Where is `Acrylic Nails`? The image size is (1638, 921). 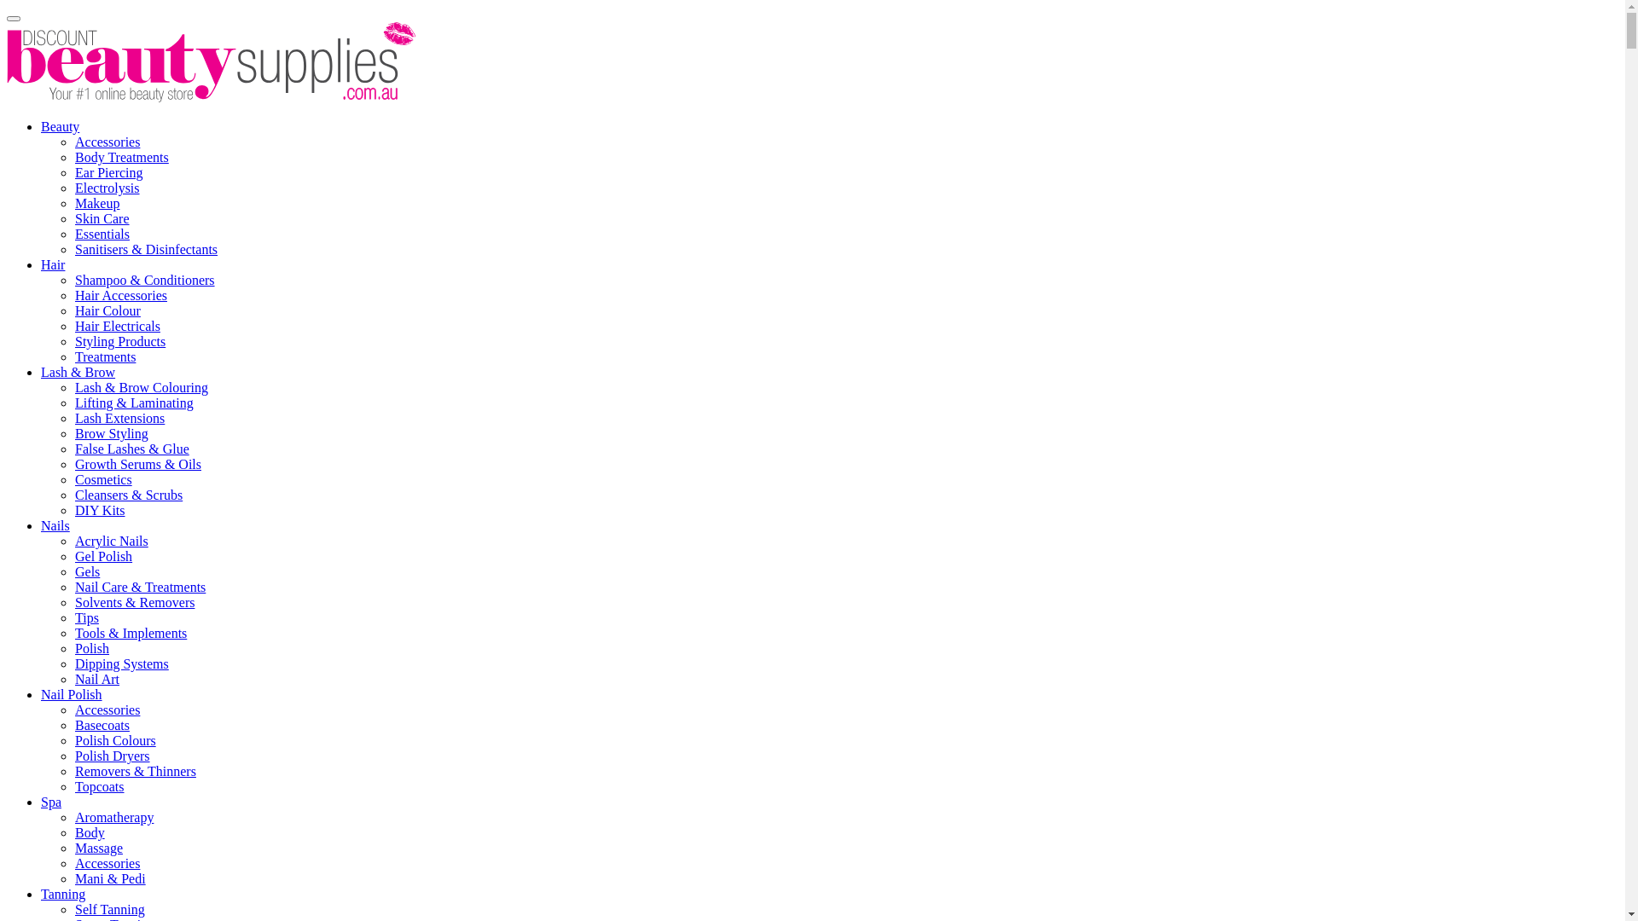
Acrylic Nails is located at coordinates (112, 541).